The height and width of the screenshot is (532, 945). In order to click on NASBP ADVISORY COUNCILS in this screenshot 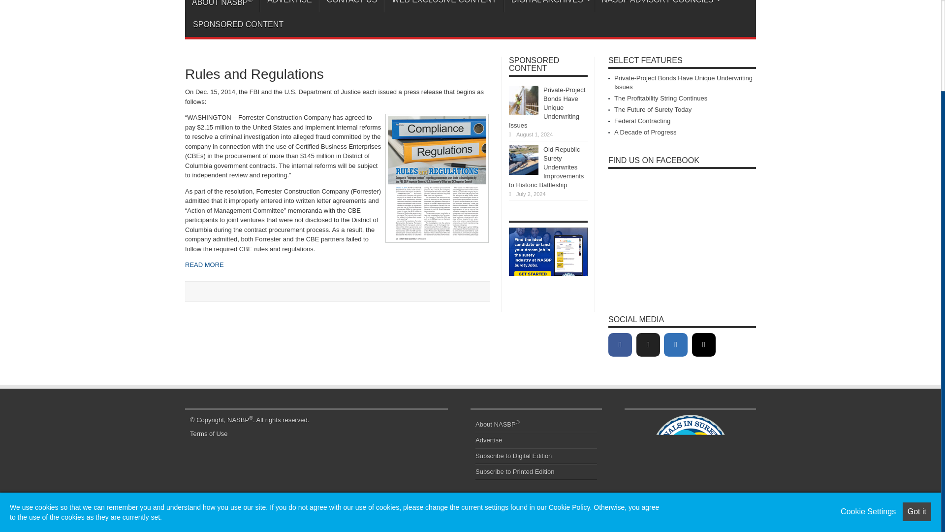, I will do `click(660, 6)`.